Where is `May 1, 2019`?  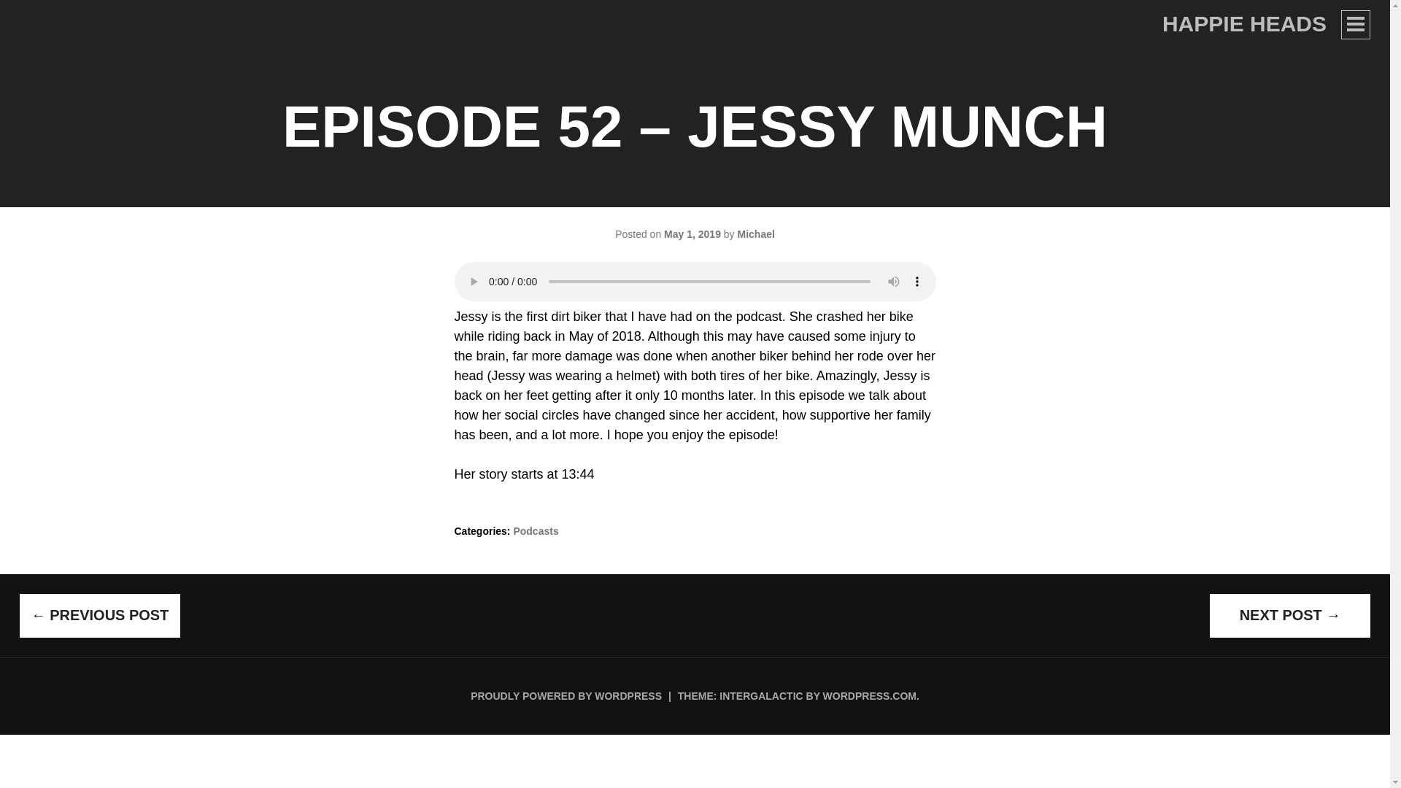 May 1, 2019 is located at coordinates (692, 234).